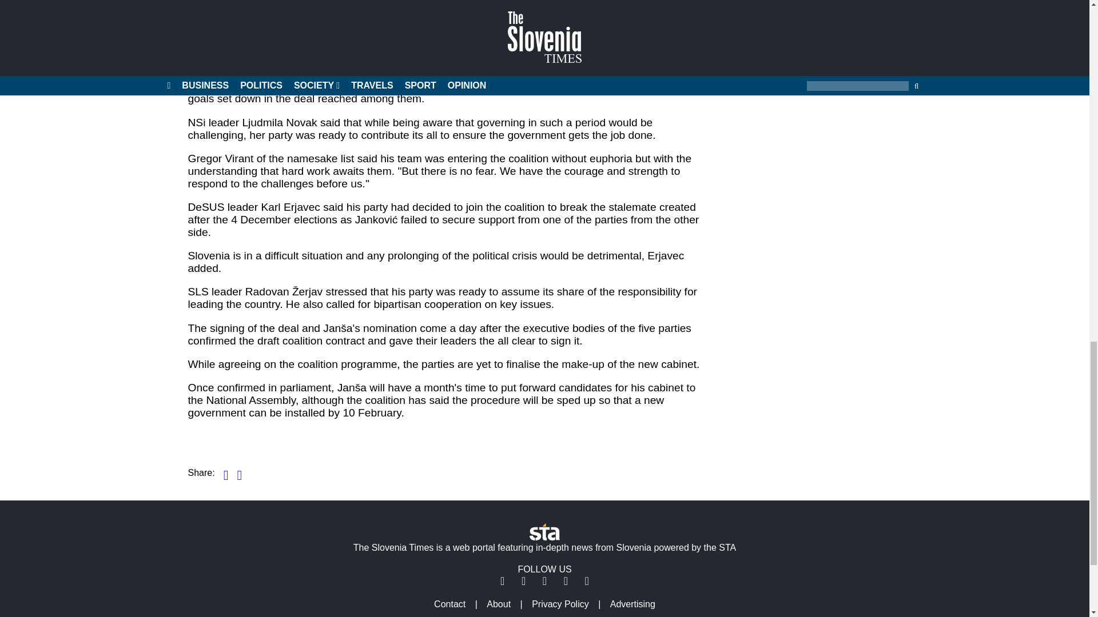 The height and width of the screenshot is (617, 1098). Describe the element at coordinates (499, 603) in the screenshot. I see `About` at that location.